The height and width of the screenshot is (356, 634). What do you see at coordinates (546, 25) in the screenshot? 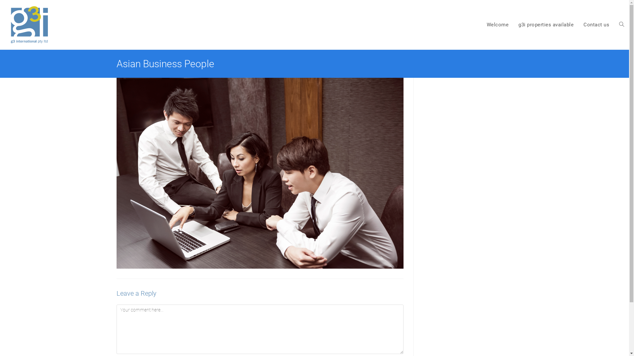
I see `g3i properties available` at bounding box center [546, 25].